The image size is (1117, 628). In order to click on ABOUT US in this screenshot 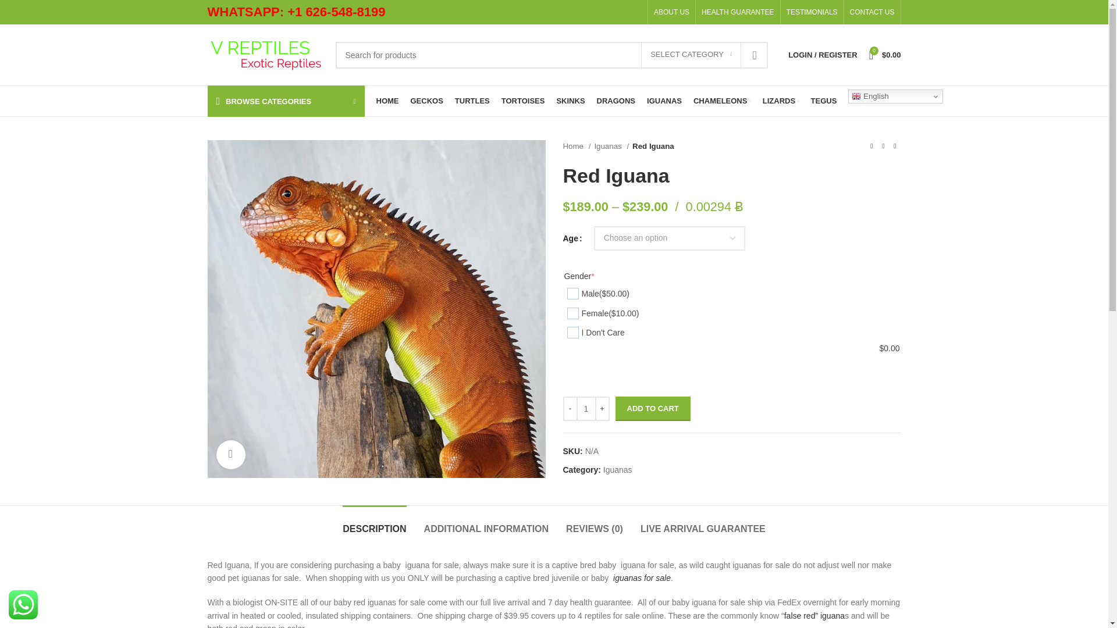, I will do `click(671, 12)`.